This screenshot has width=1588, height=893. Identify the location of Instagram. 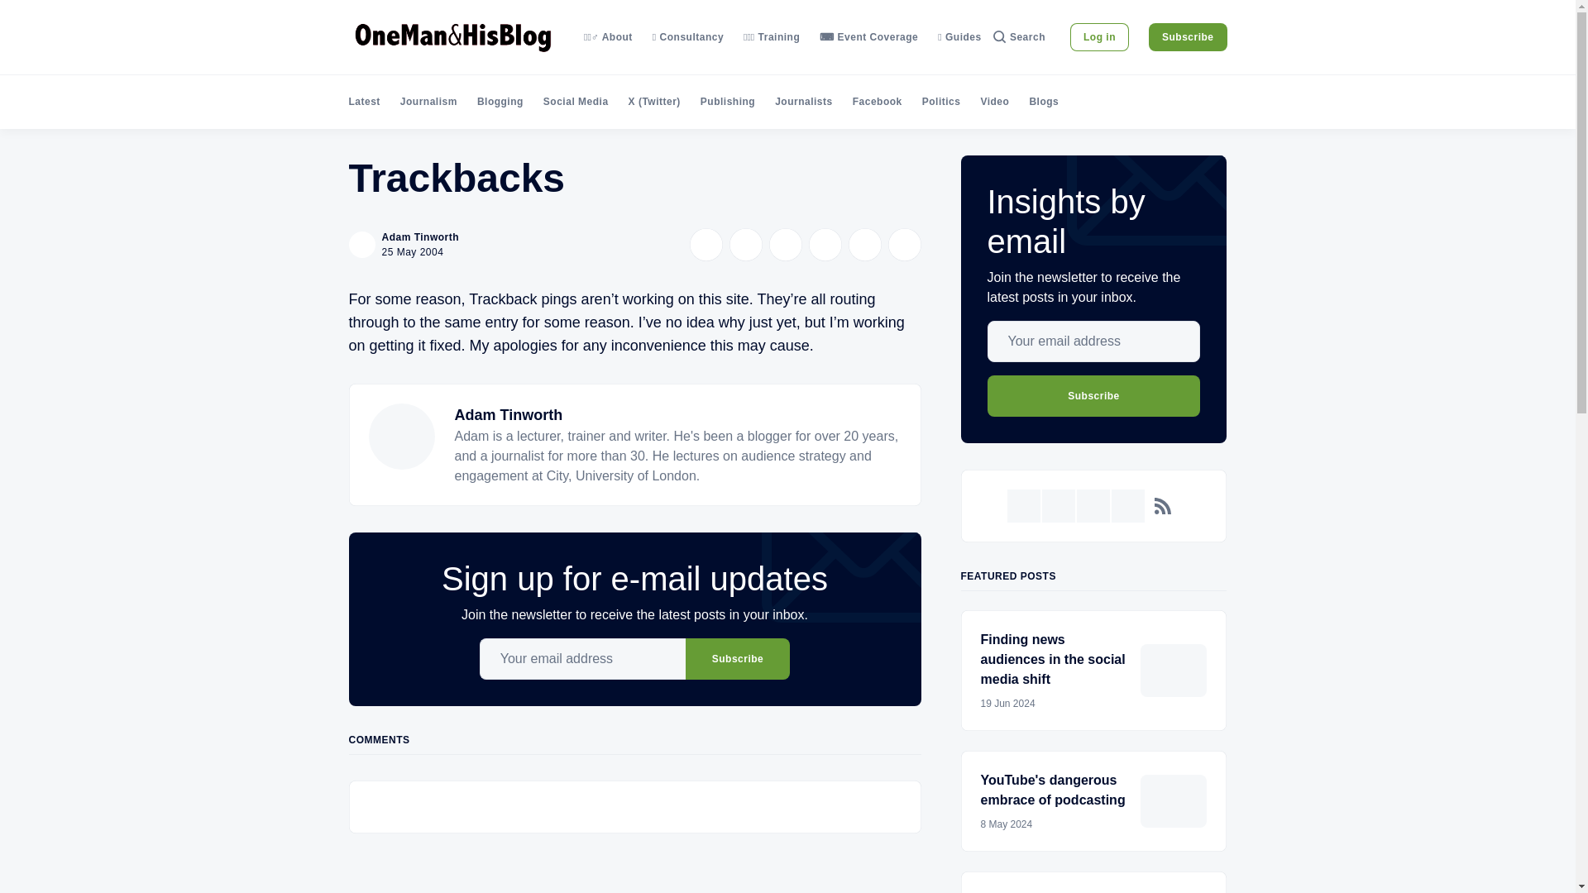
(1093, 505).